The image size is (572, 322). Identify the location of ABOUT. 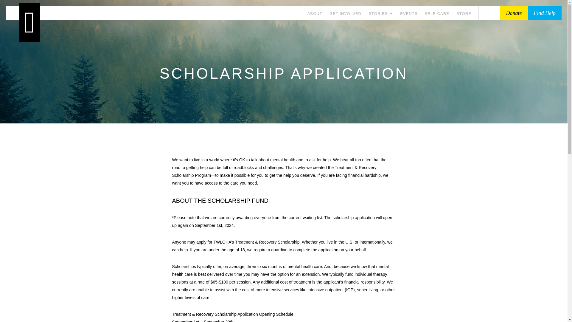
(315, 13).